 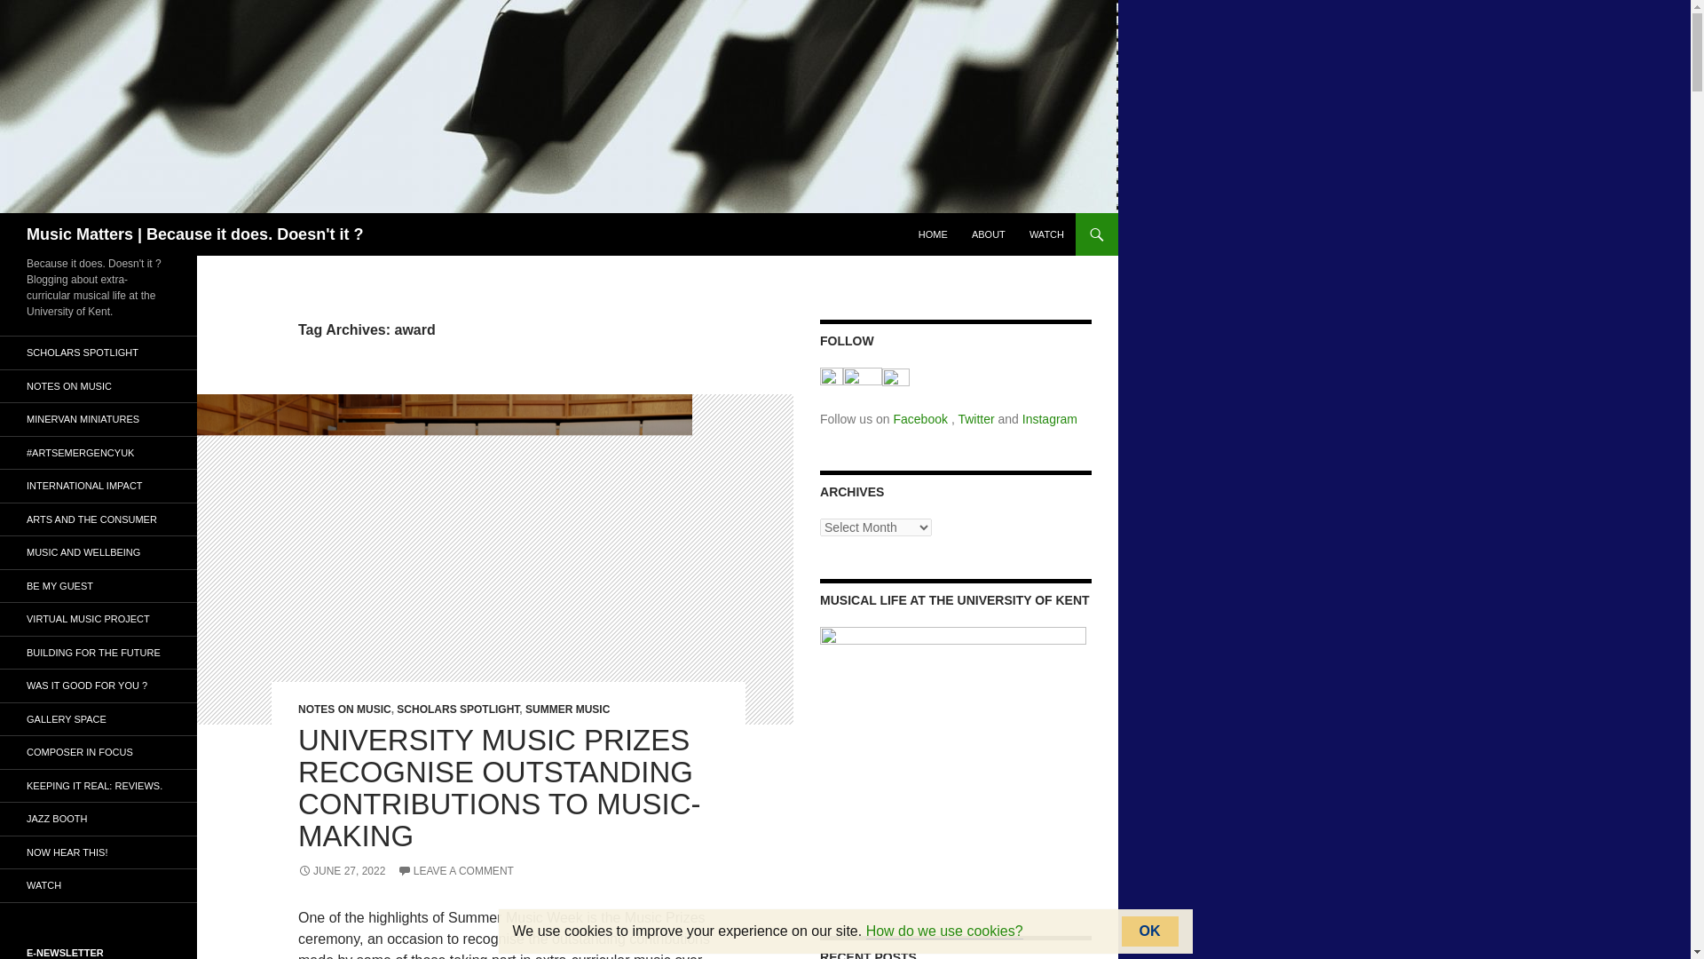 I want to click on LEAVE A COMMENT, so click(x=455, y=871).